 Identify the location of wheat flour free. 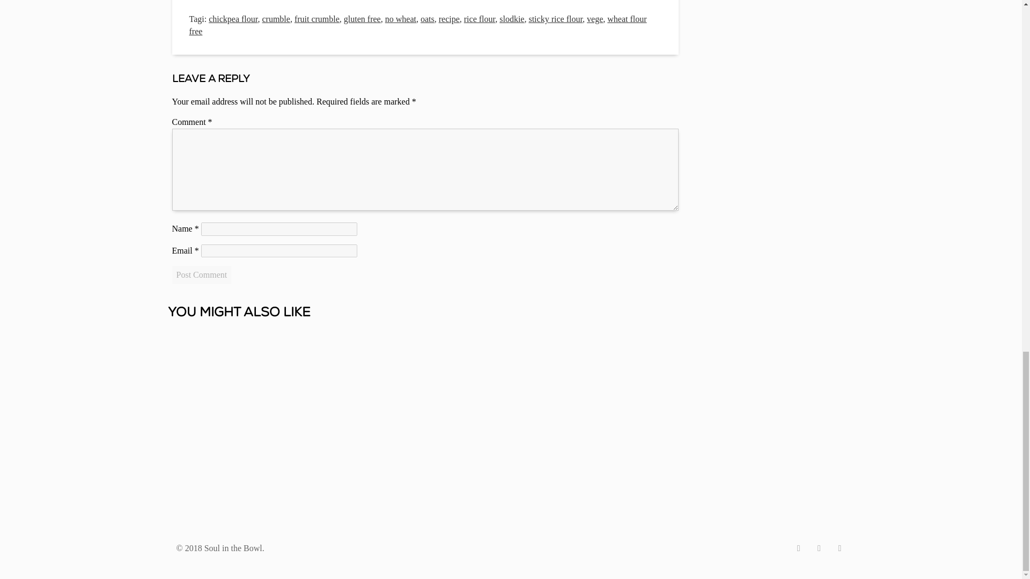
(417, 25).